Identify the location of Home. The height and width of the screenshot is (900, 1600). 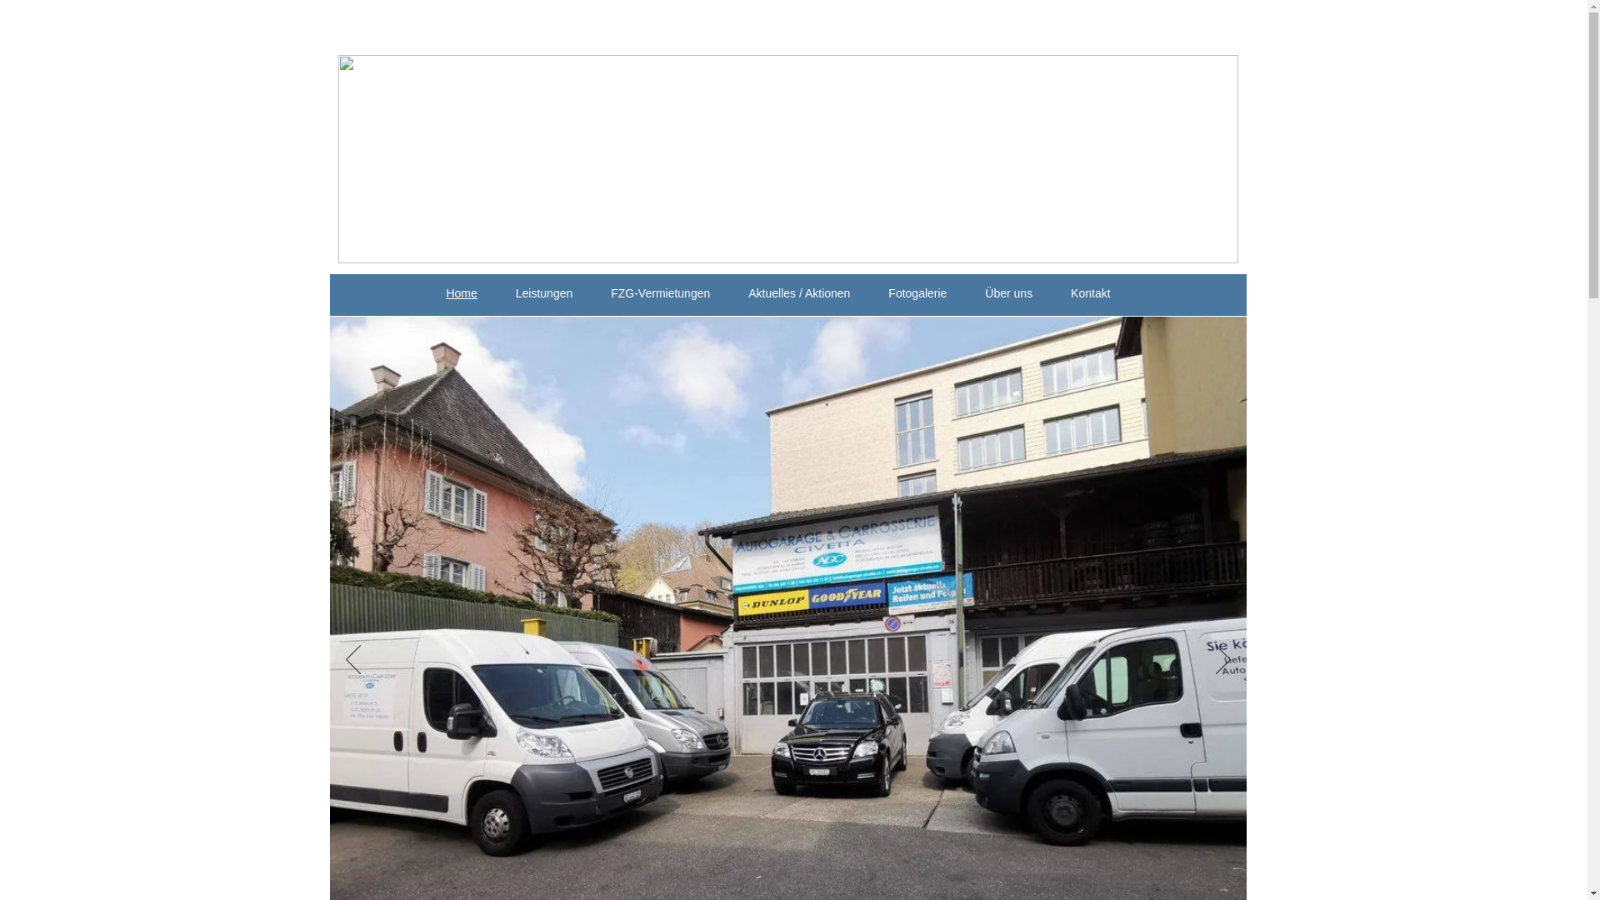
(462, 293).